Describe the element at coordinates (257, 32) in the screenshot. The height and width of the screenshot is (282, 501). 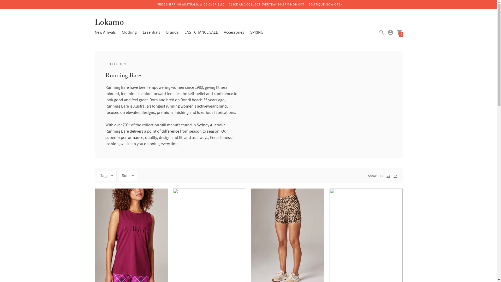
I see `SPRING` at that location.